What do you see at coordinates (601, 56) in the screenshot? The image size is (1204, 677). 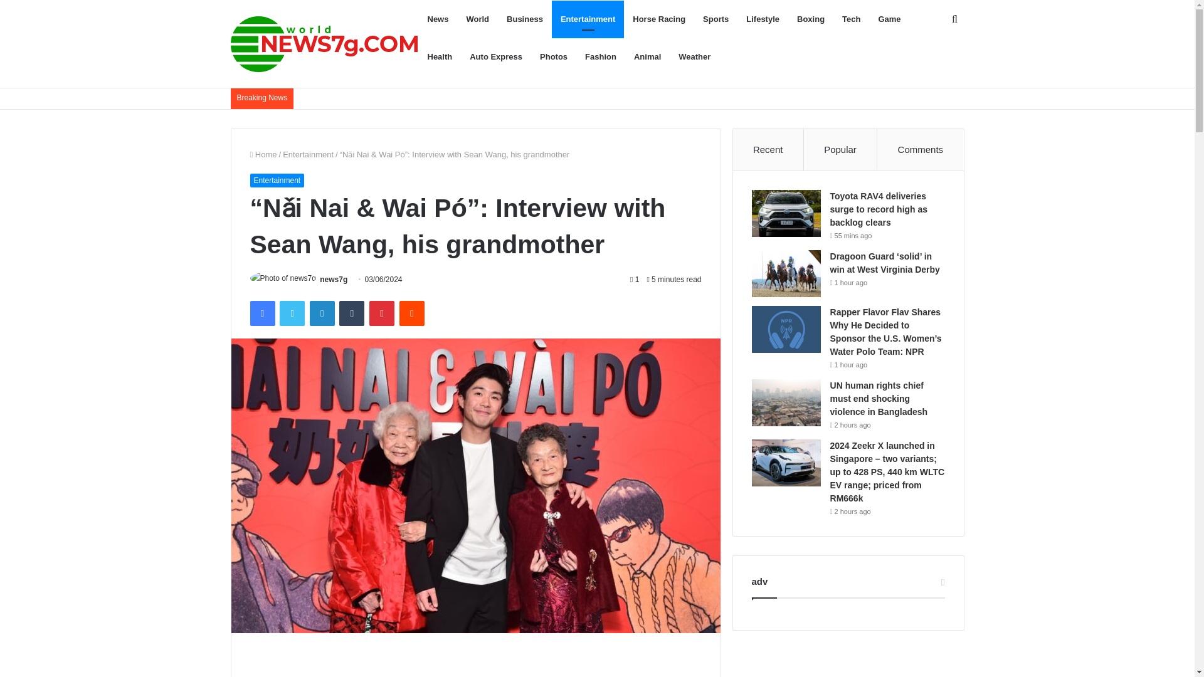 I see `Fashion` at bounding box center [601, 56].